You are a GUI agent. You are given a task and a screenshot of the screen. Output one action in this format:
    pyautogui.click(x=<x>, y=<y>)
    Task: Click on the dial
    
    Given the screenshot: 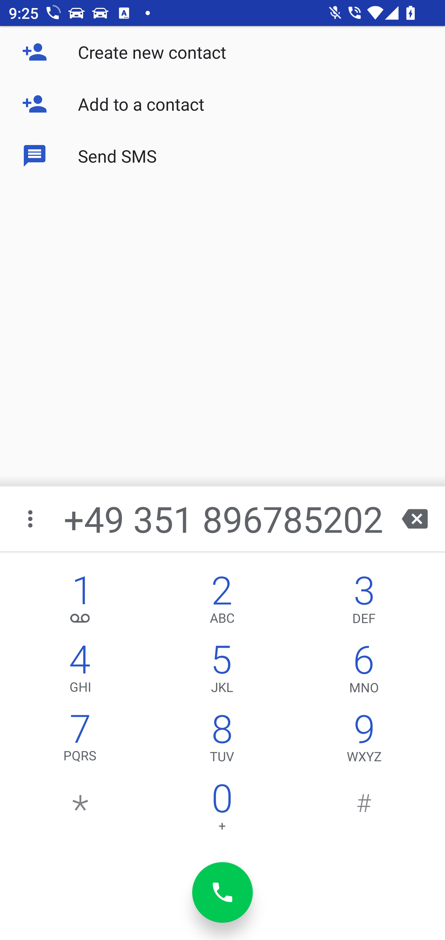 What is the action you would take?
    pyautogui.click(x=222, y=892)
    